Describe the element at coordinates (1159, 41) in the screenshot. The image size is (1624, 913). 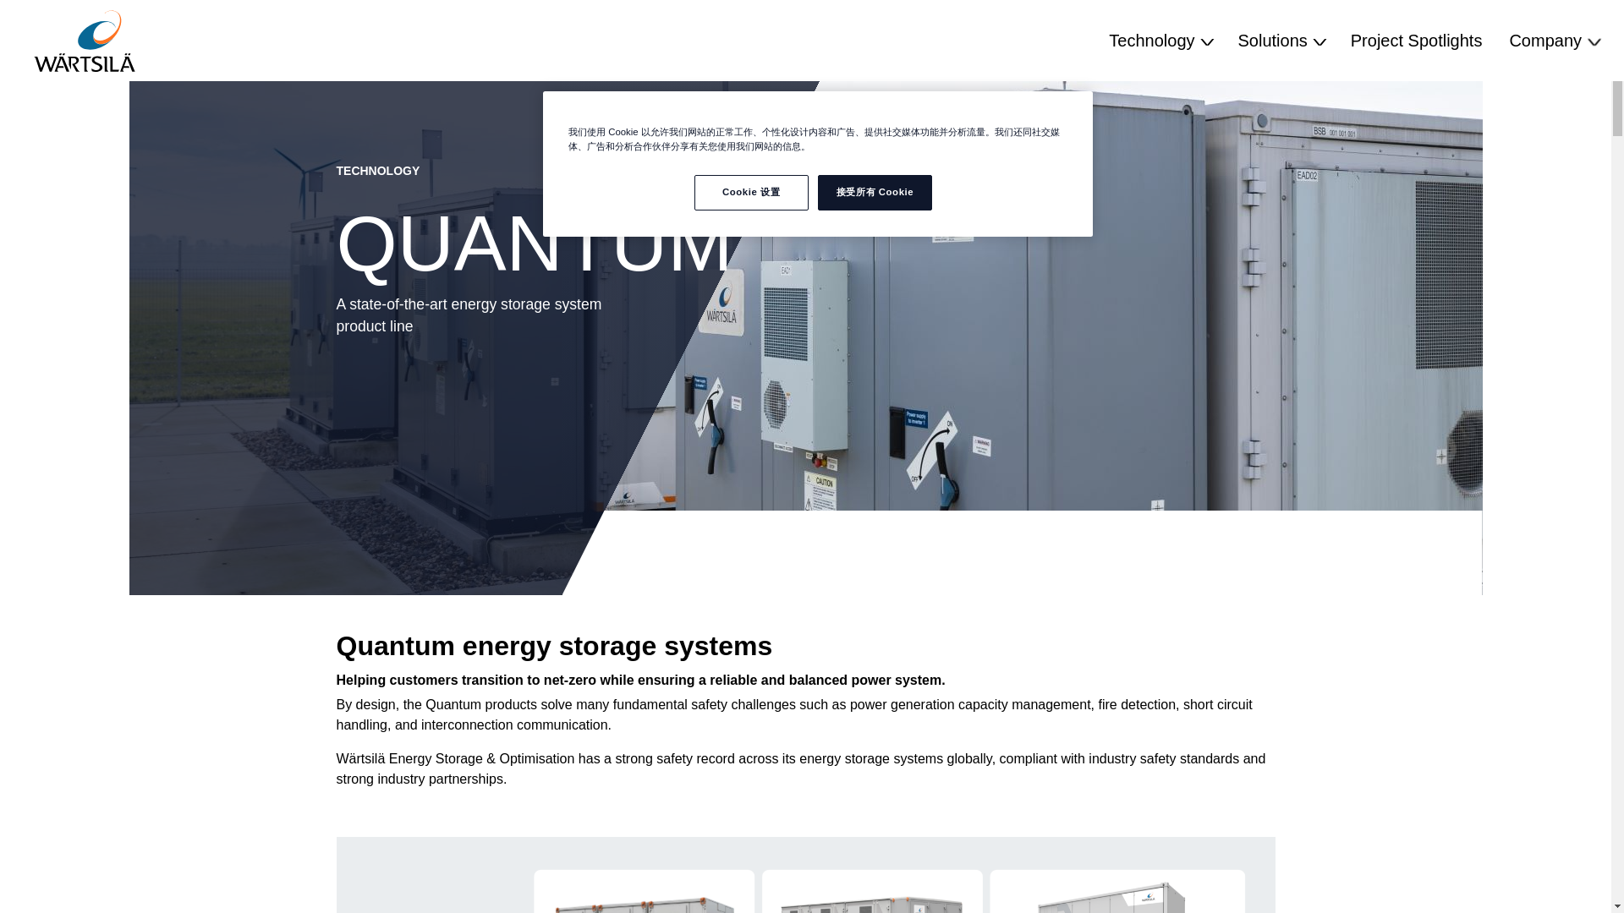
I see `Technology` at that location.